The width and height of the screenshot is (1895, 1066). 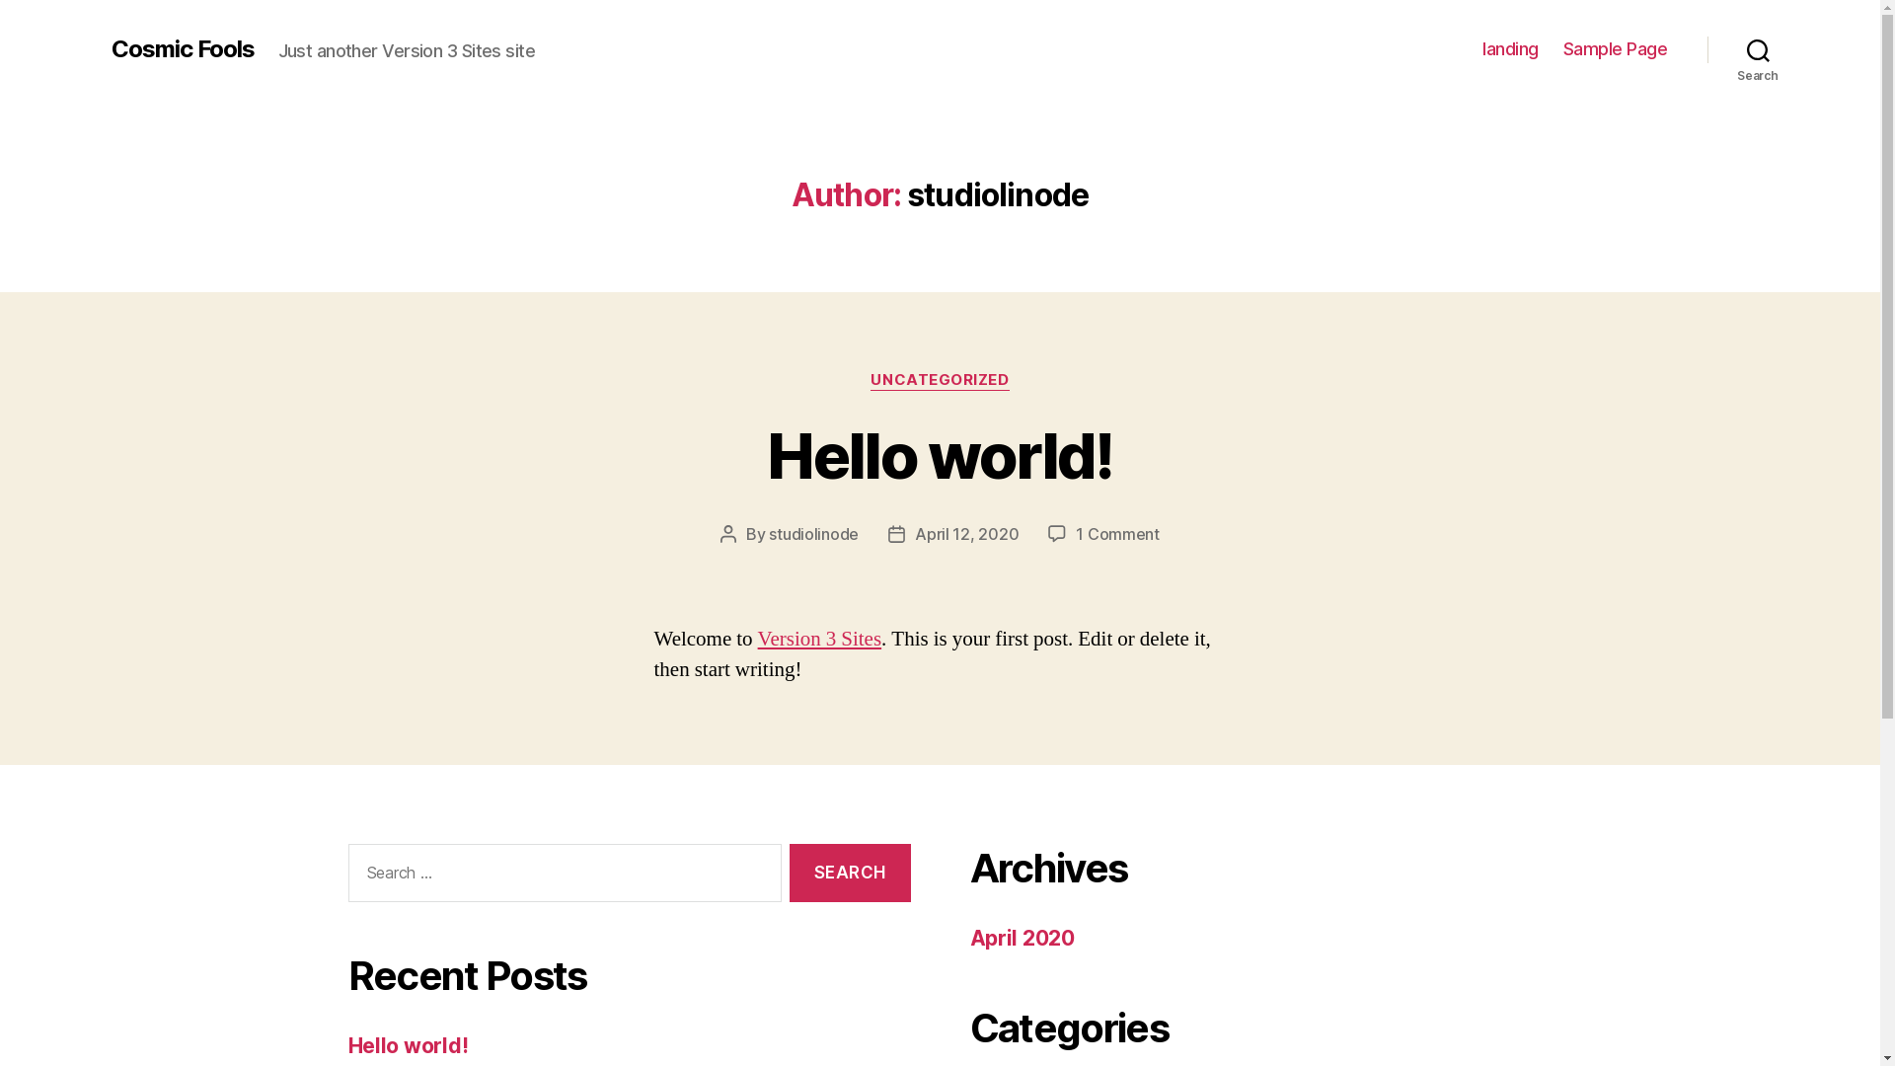 I want to click on Version 3 Sites, so click(x=820, y=640).